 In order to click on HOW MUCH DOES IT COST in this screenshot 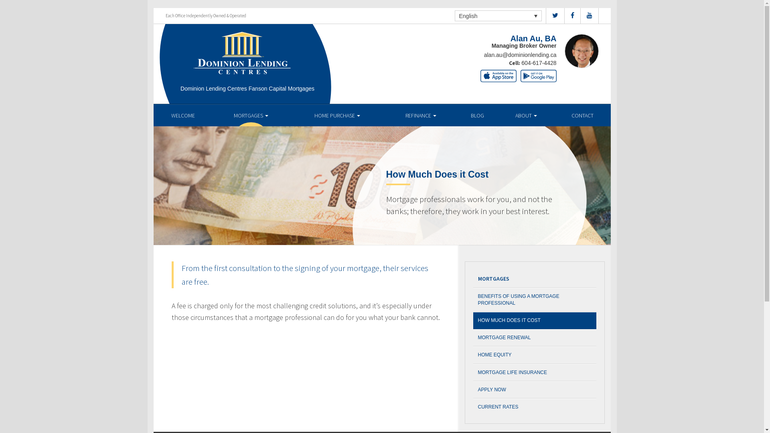, I will do `click(535, 321)`.